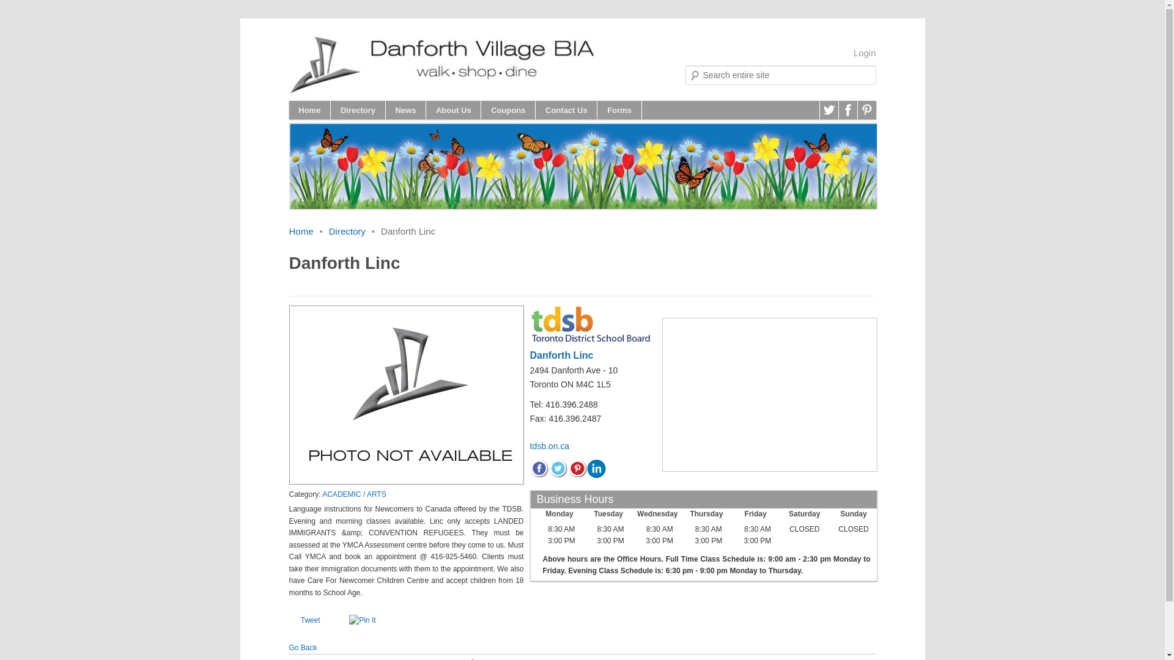 The height and width of the screenshot is (660, 1174). What do you see at coordinates (561, 355) in the screenshot?
I see `Danforth Linc` at bounding box center [561, 355].